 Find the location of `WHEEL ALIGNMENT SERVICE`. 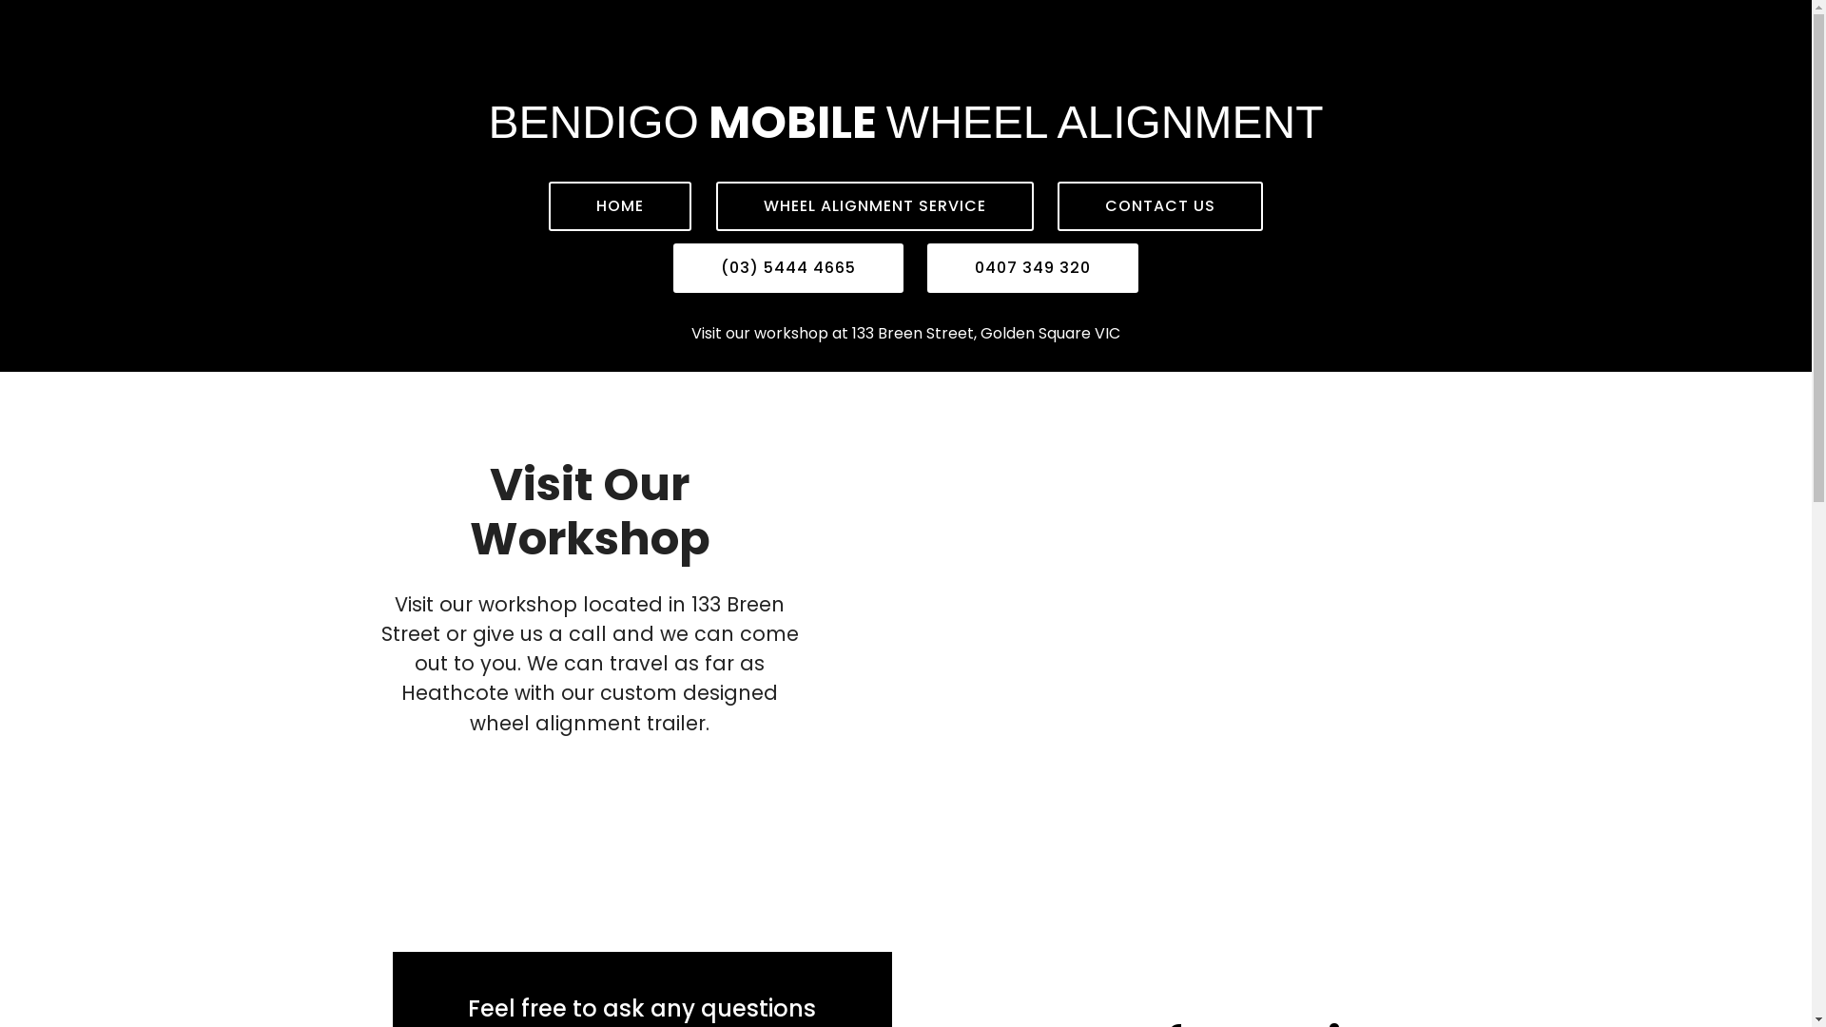

WHEEL ALIGNMENT SERVICE is located at coordinates (874, 206).